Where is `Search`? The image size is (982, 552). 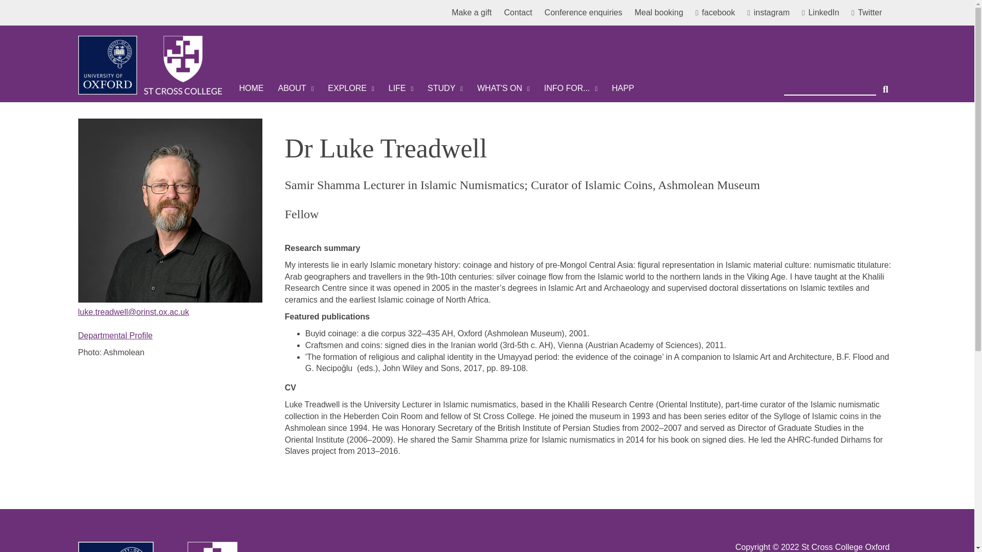 Search is located at coordinates (886, 85).